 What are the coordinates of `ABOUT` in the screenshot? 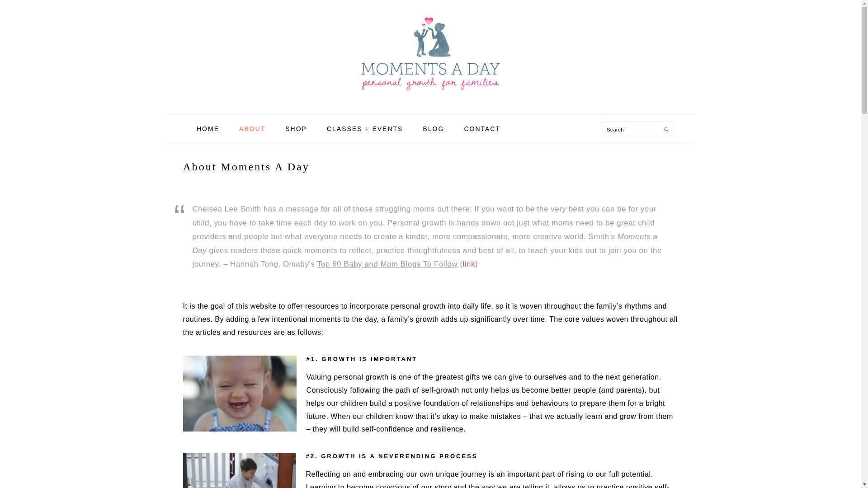 It's located at (252, 128).